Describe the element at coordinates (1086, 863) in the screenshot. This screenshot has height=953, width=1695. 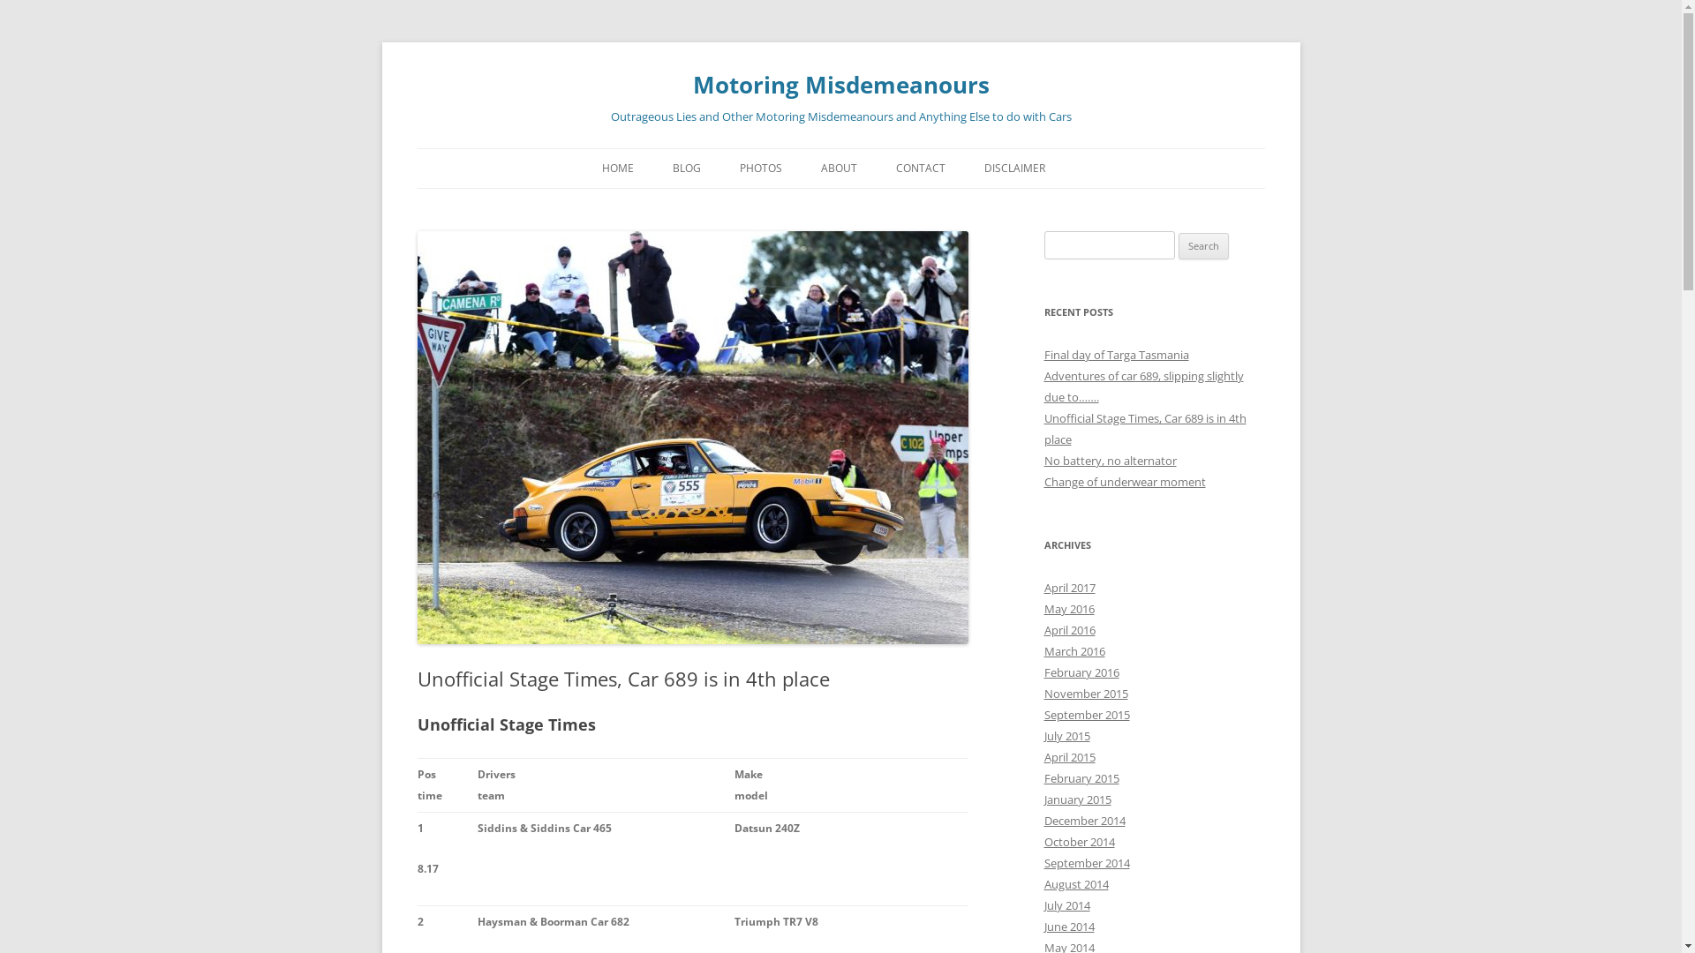
I see `September 2014` at that location.